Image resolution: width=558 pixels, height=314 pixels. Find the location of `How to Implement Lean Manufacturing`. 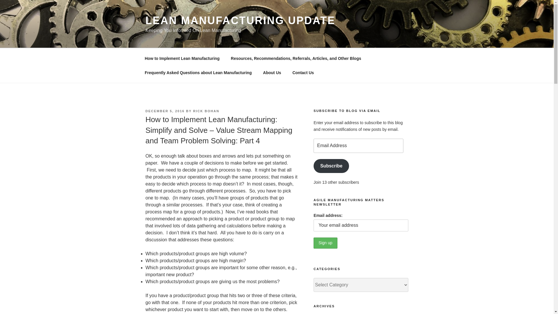

How to Implement Lean Manufacturing is located at coordinates (182, 58).